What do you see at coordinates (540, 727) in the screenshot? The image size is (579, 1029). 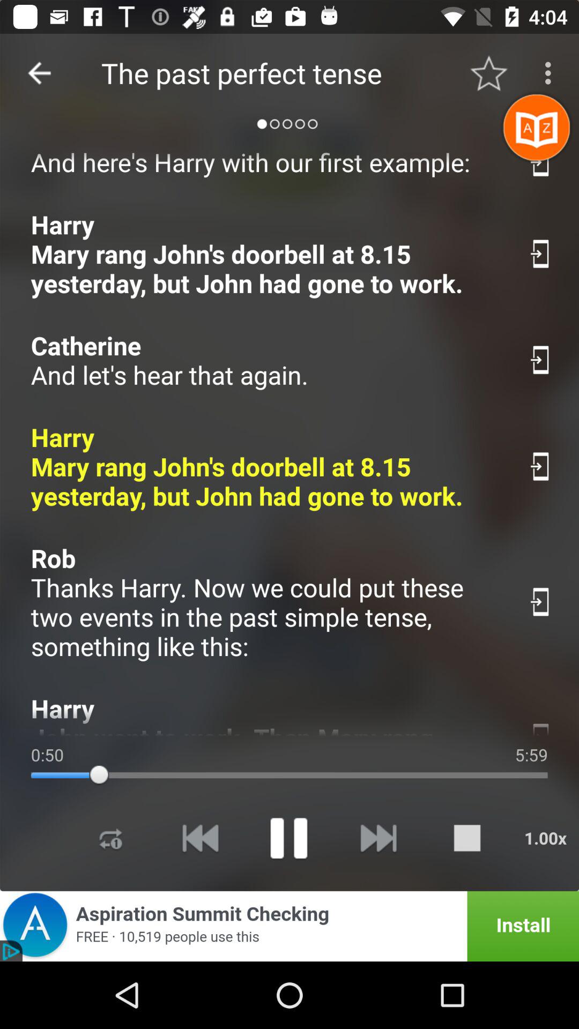 I see `send selection` at bounding box center [540, 727].